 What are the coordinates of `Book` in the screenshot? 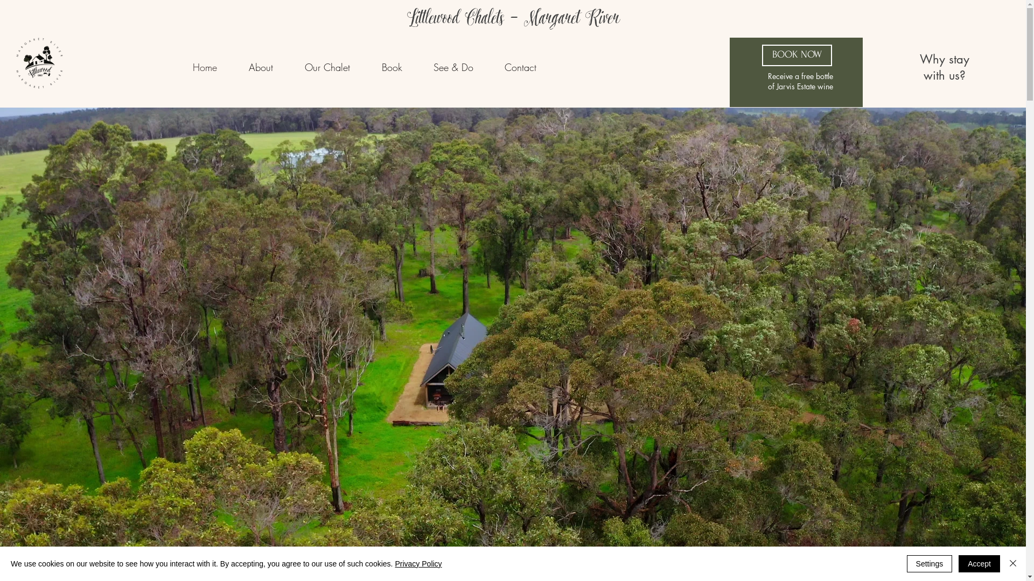 It's located at (392, 67).